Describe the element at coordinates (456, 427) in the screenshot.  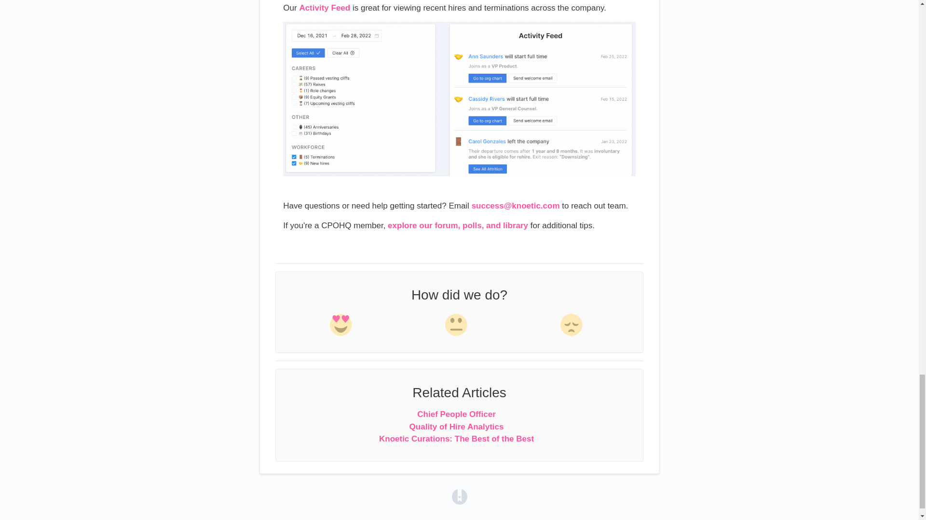
I see `Quality of Hire Analytics` at that location.